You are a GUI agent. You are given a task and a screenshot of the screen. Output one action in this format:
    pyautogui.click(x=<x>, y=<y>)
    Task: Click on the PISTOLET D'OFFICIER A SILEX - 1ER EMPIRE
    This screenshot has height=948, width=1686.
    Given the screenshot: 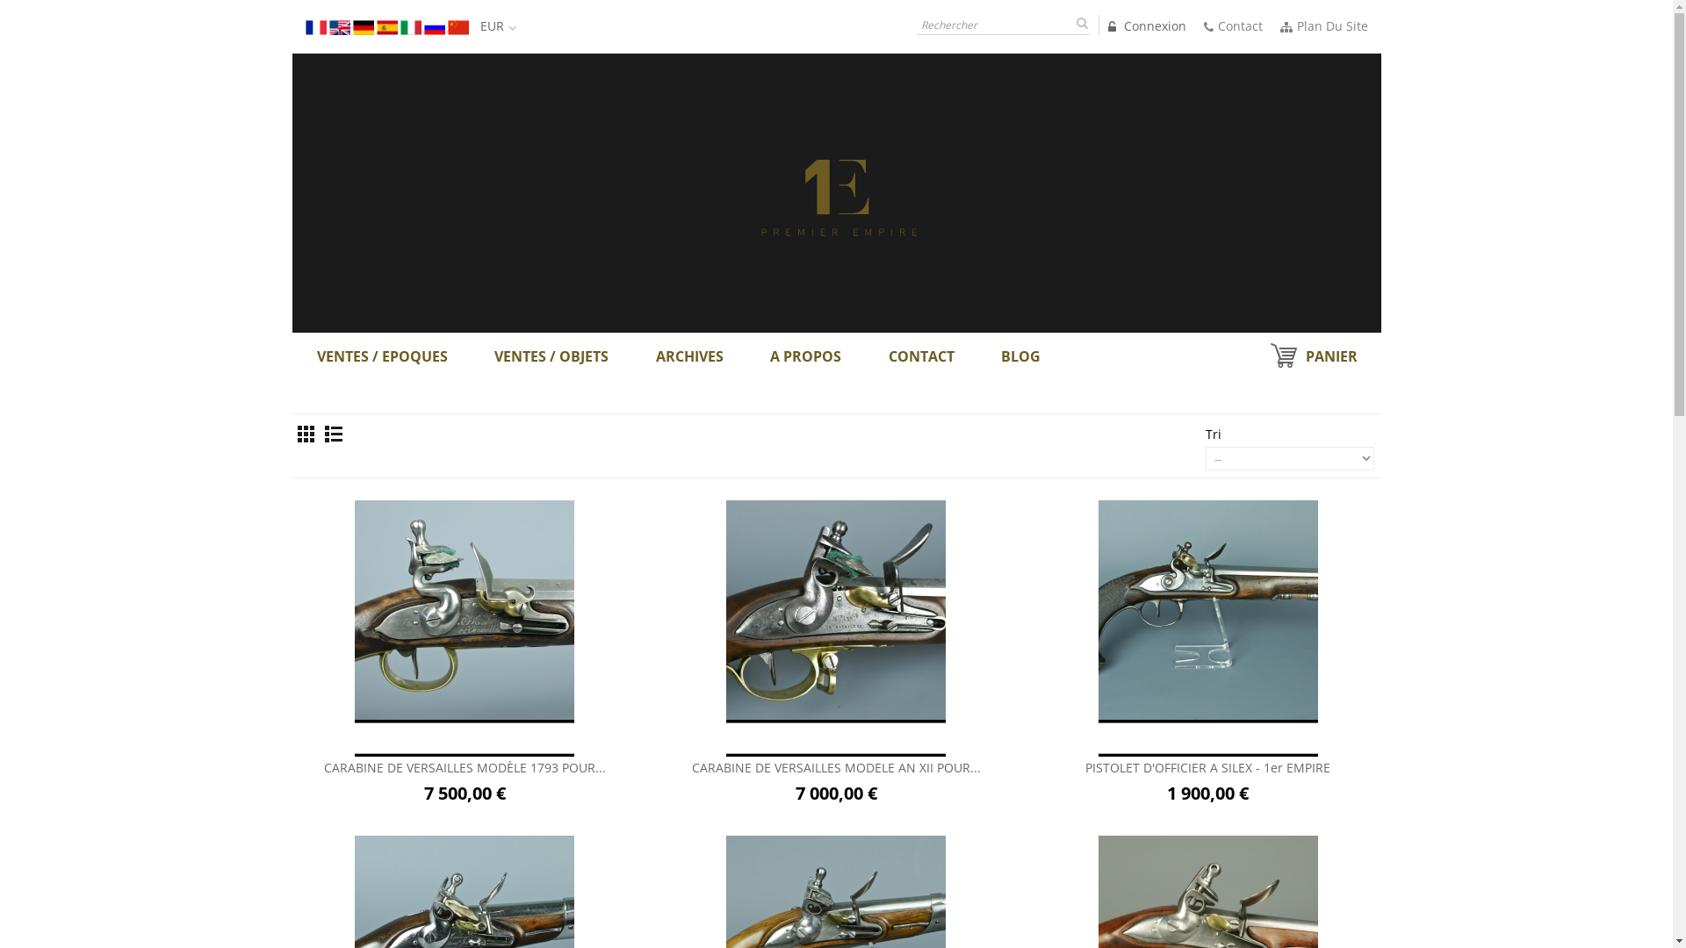 What is the action you would take?
    pyautogui.click(x=1208, y=610)
    